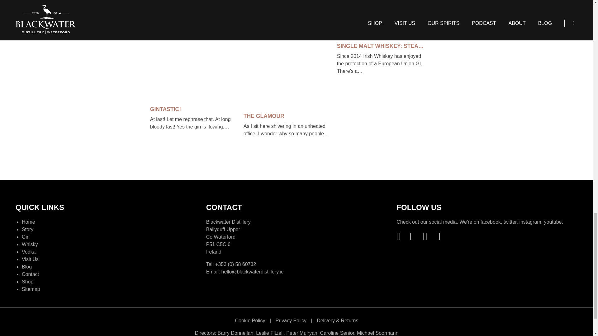 Image resolution: width=598 pixels, height=336 pixels. What do you see at coordinates (30, 244) in the screenshot?
I see `Whisky` at bounding box center [30, 244].